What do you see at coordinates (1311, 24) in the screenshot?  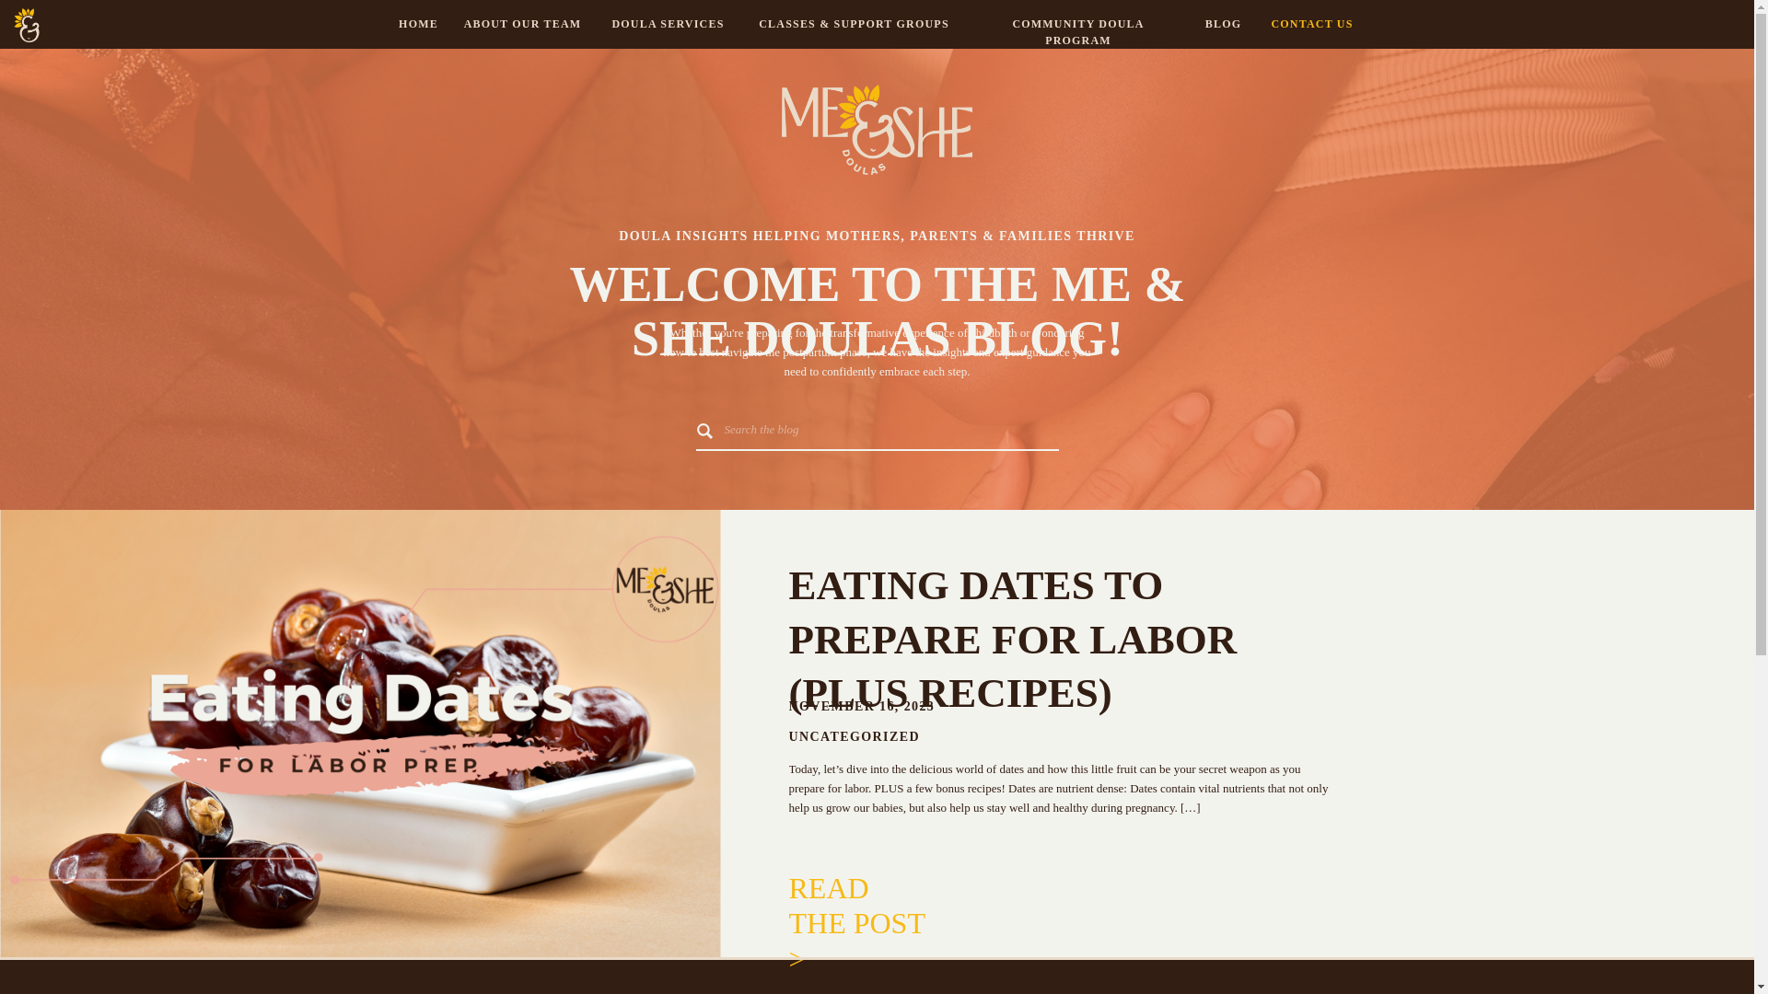 I see `CONTACT US` at bounding box center [1311, 24].